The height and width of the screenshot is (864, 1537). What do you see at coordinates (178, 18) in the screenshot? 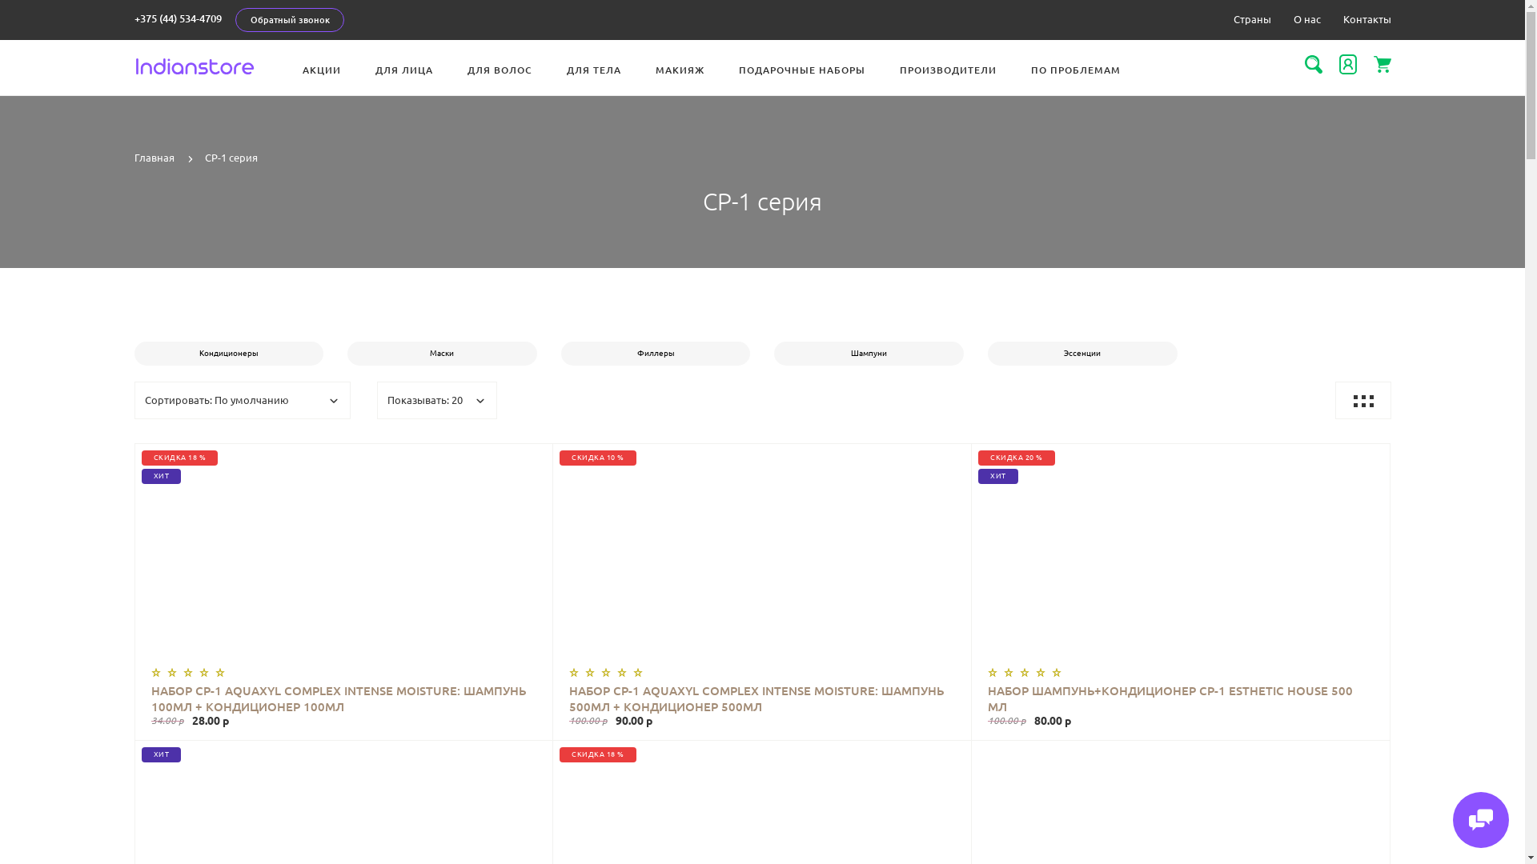
I see `+375 (44) 534-4709` at bounding box center [178, 18].